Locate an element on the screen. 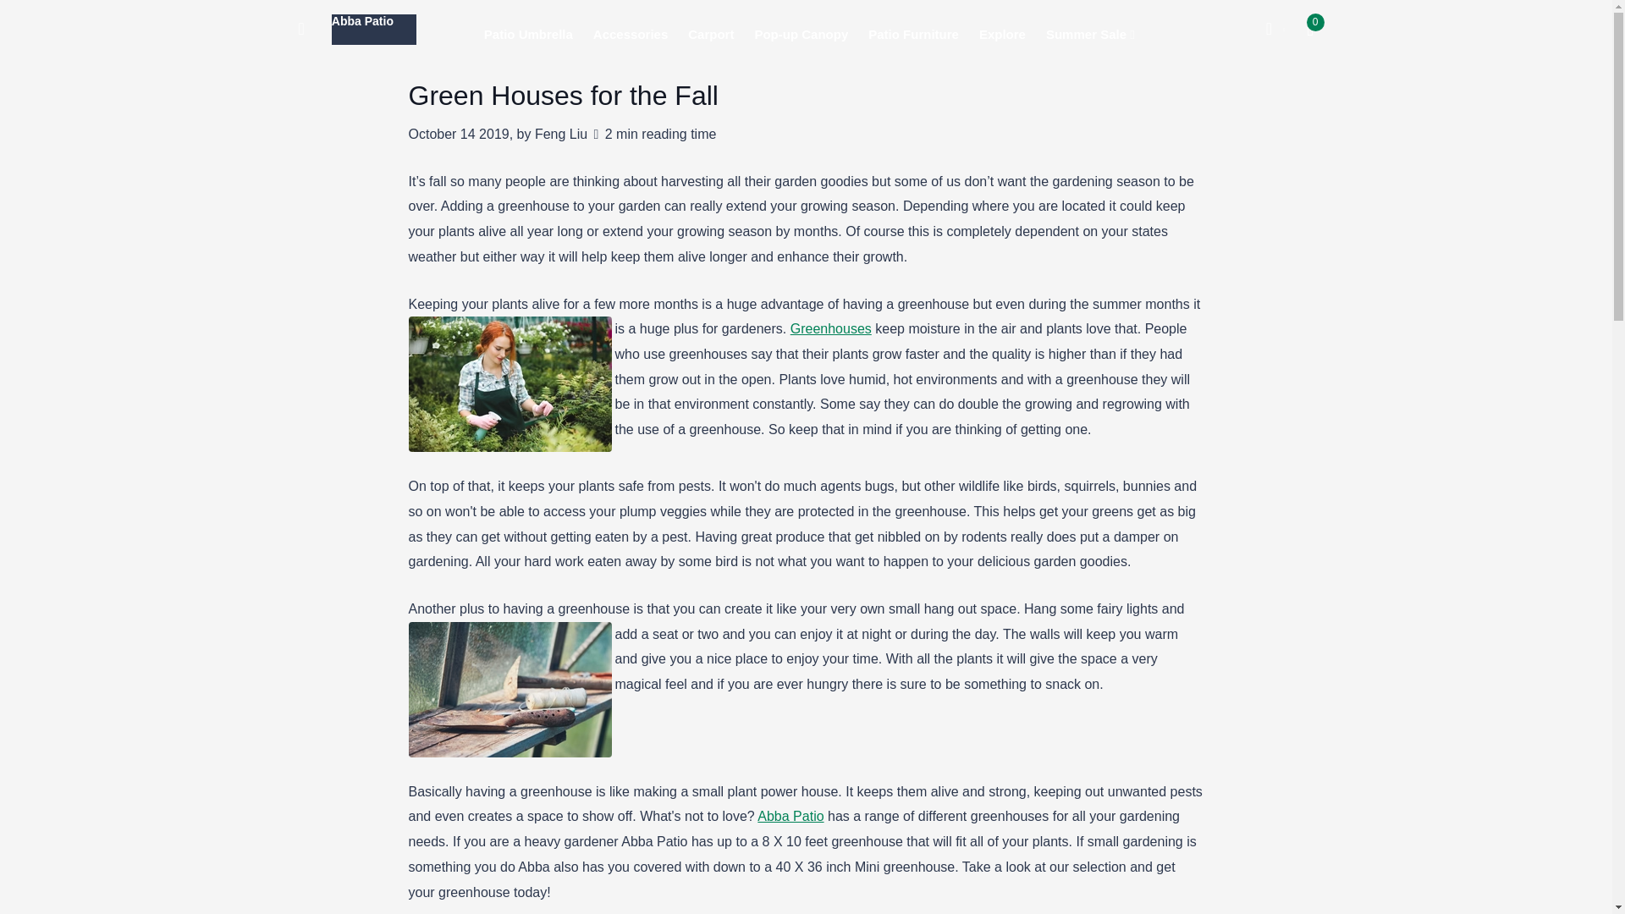  Patio Furniture is located at coordinates (912, 34).